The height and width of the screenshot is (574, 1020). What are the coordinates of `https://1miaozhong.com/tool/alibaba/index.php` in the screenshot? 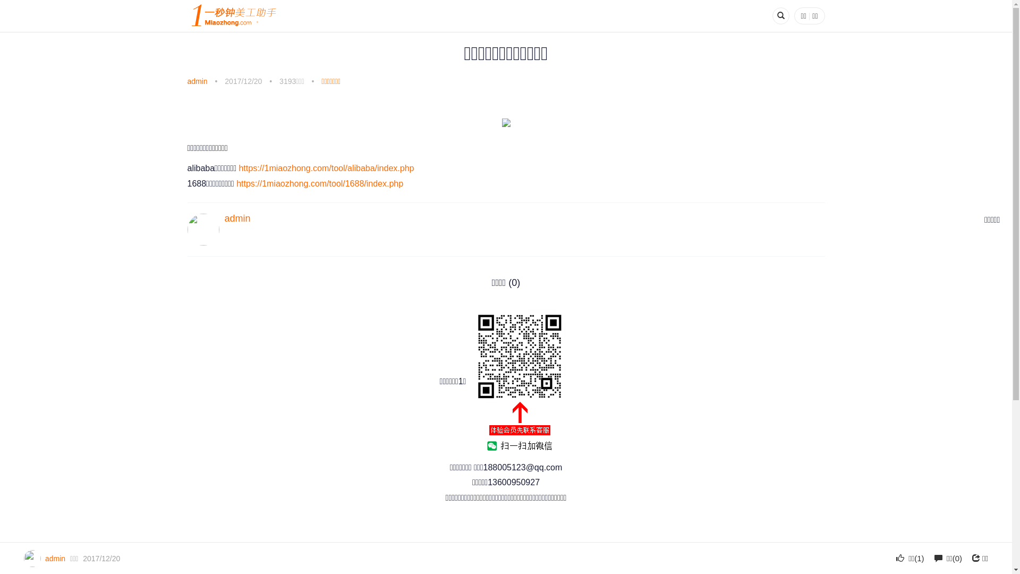 It's located at (326, 168).